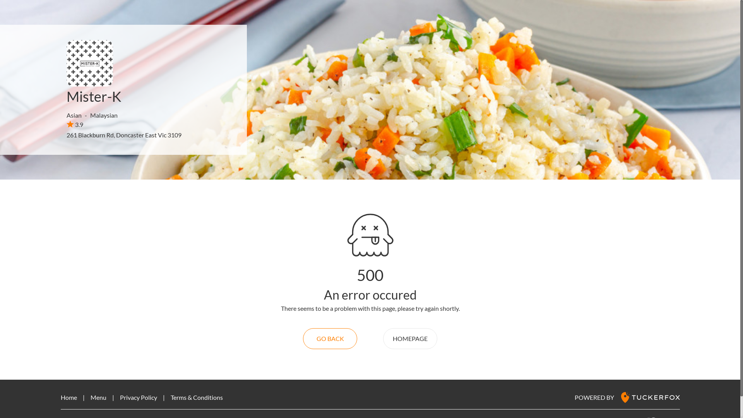  Describe the element at coordinates (94, 96) in the screenshot. I see `Mister-K` at that location.